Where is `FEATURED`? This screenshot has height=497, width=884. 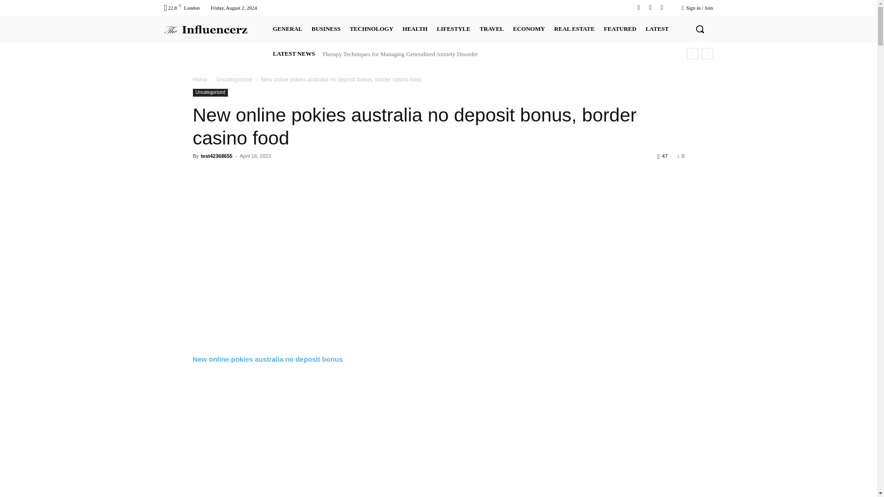
FEATURED is located at coordinates (620, 29).